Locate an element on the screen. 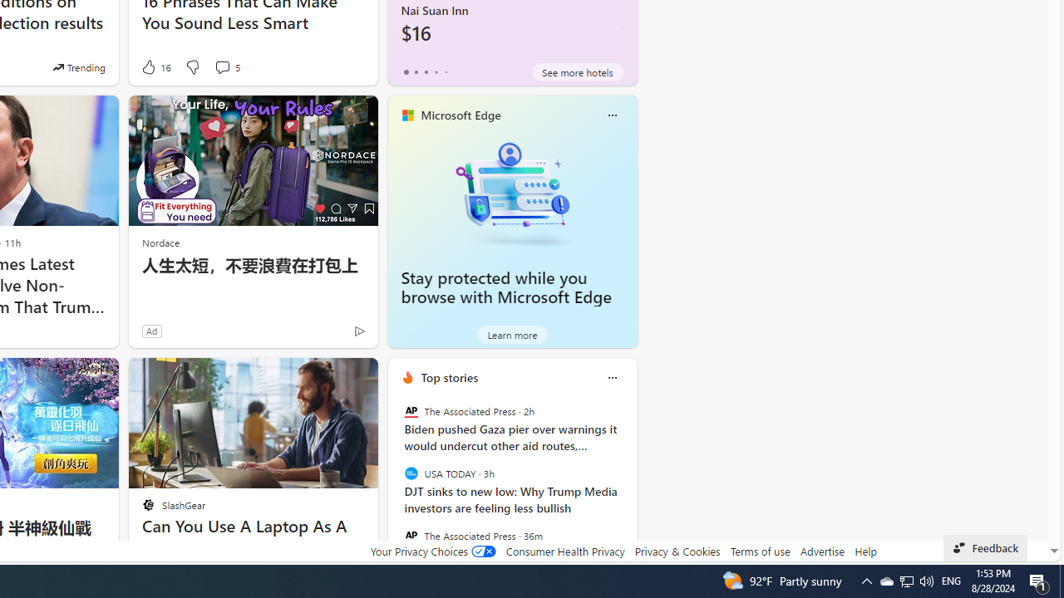 The height and width of the screenshot is (598, 1064). Help is located at coordinates (864, 551).